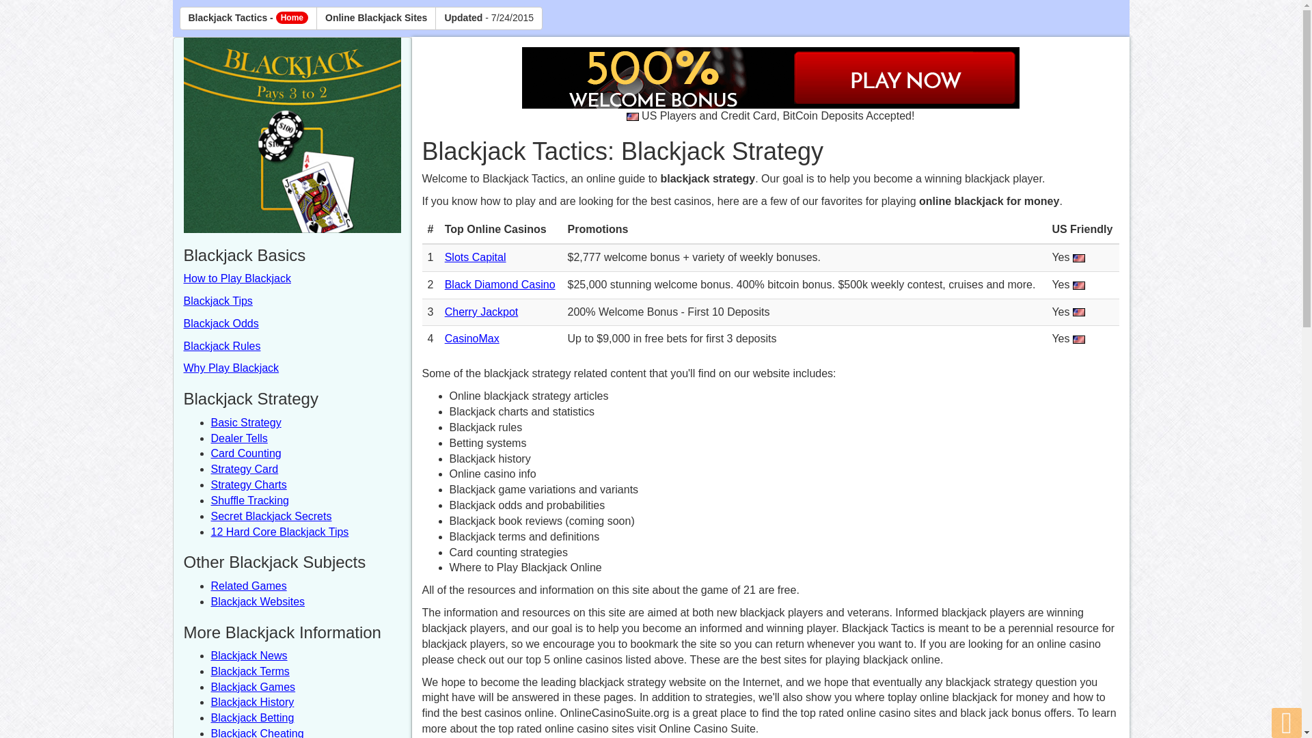  Describe the element at coordinates (271, 516) in the screenshot. I see `Secret Blackjack Secrets` at that location.